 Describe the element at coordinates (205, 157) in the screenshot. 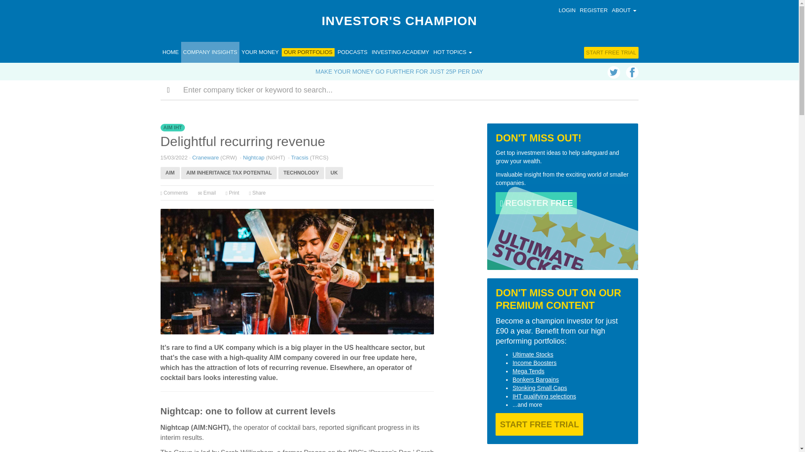

I see `Craneware` at that location.